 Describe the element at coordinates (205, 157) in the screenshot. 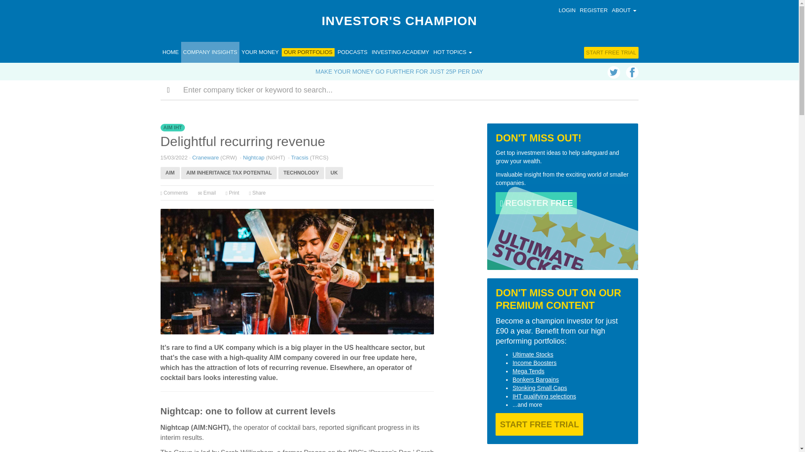

I see `Craneware` at that location.